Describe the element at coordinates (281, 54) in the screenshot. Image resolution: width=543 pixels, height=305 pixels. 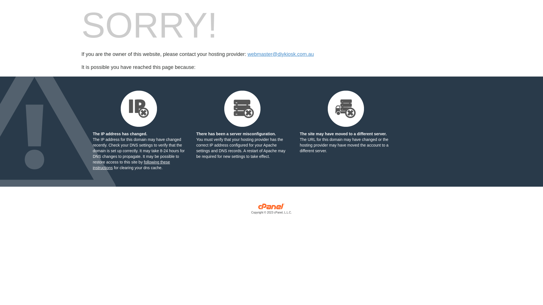
I see `webmaster@diykiosk.com.au` at that location.